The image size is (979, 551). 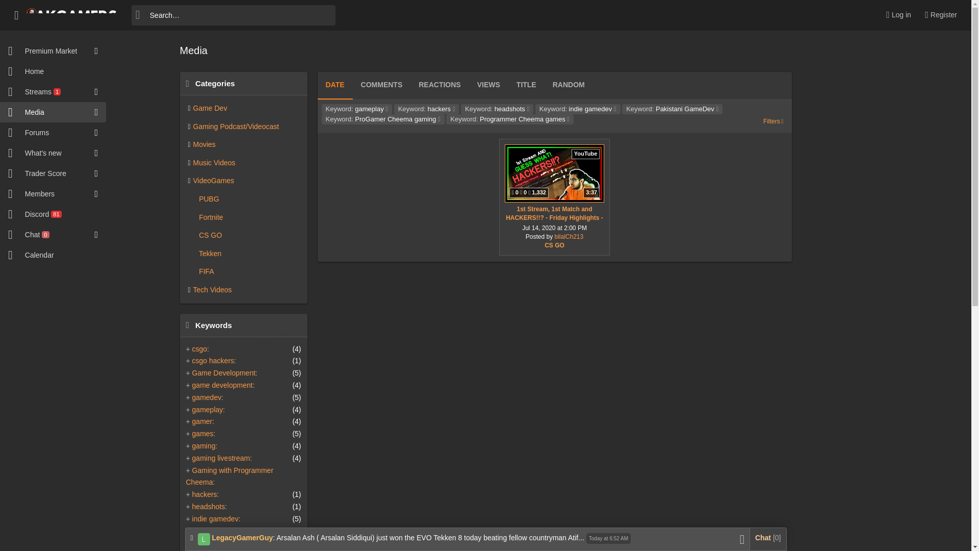 What do you see at coordinates (578, 109) in the screenshot?
I see `Remove this filter` at bounding box center [578, 109].